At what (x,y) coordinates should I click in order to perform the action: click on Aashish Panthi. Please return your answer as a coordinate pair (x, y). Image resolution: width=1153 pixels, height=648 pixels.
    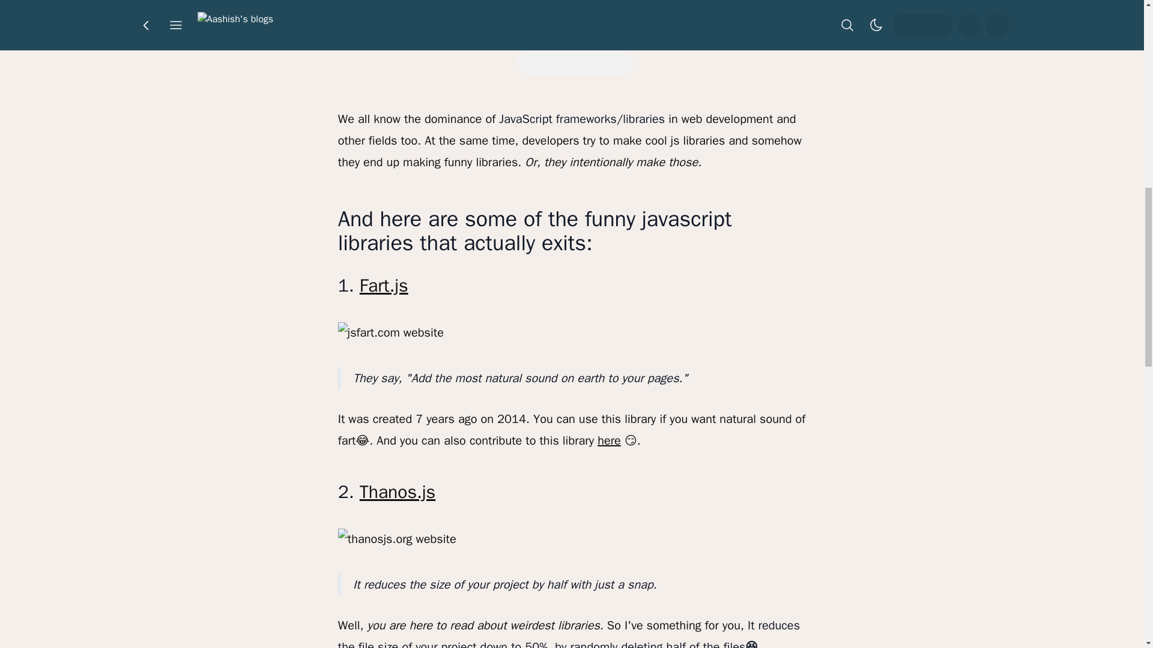
    Looking at the image, I should click on (548, 20).